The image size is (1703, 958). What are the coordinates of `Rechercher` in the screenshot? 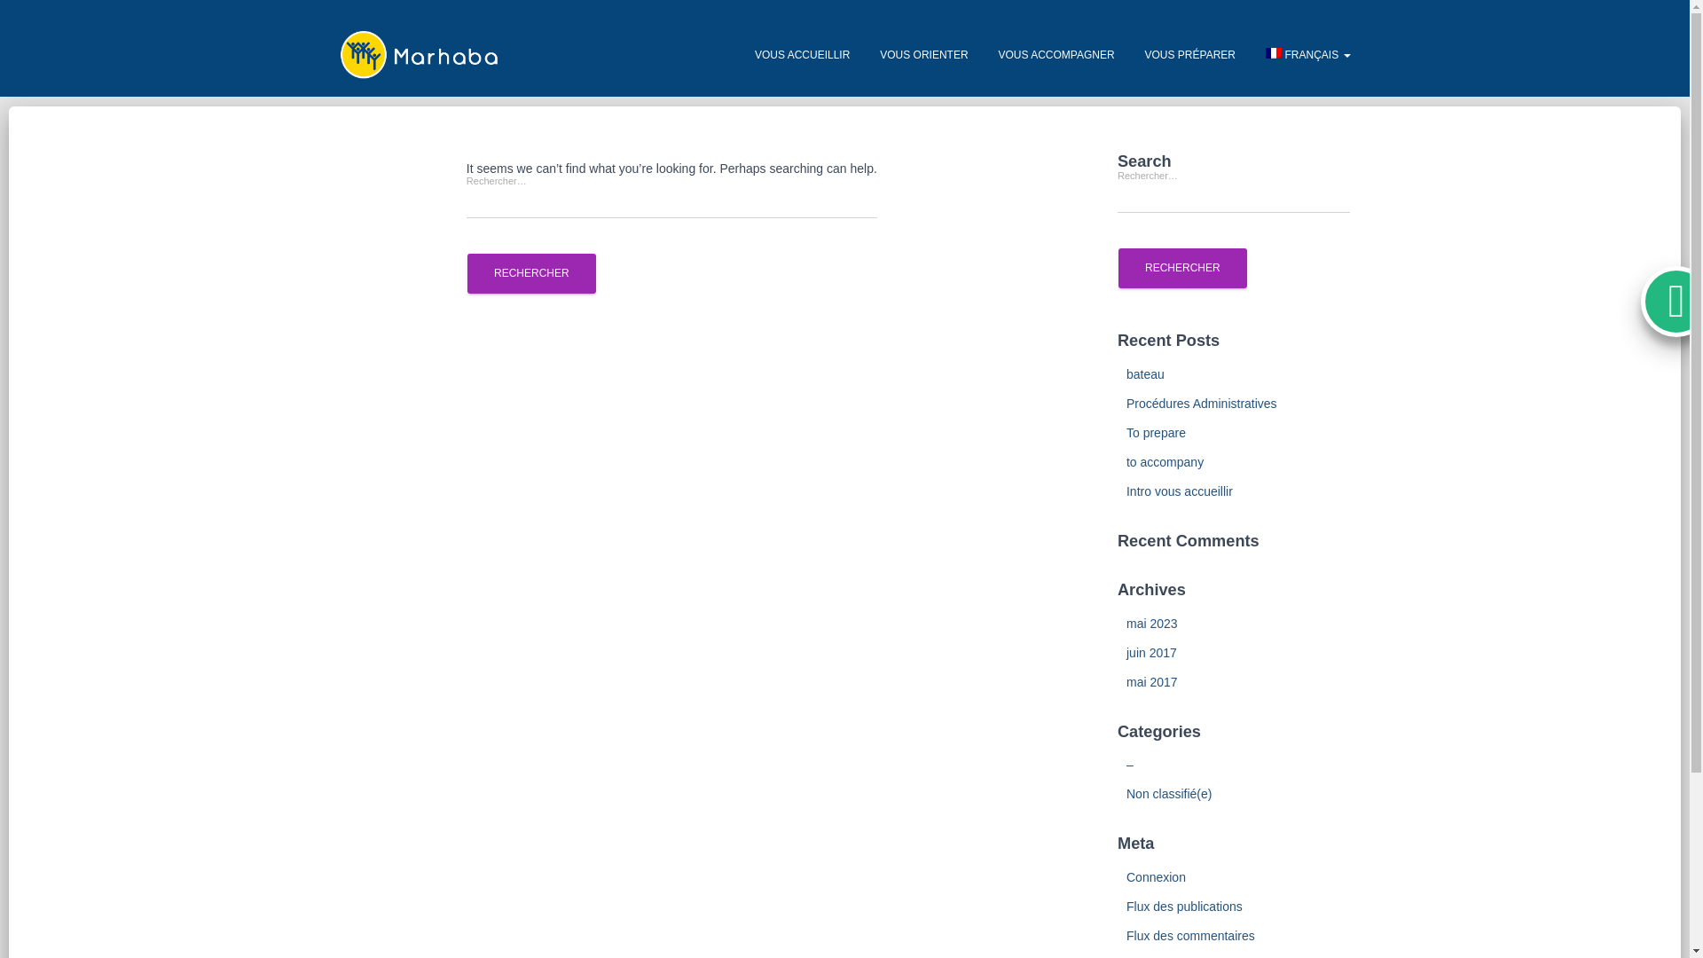 It's located at (531, 273).